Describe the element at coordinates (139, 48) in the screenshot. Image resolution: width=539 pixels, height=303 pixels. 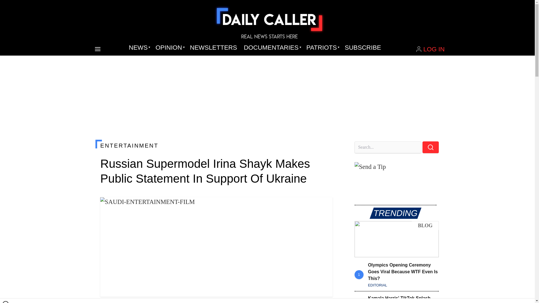
I see `NEWS` at that location.